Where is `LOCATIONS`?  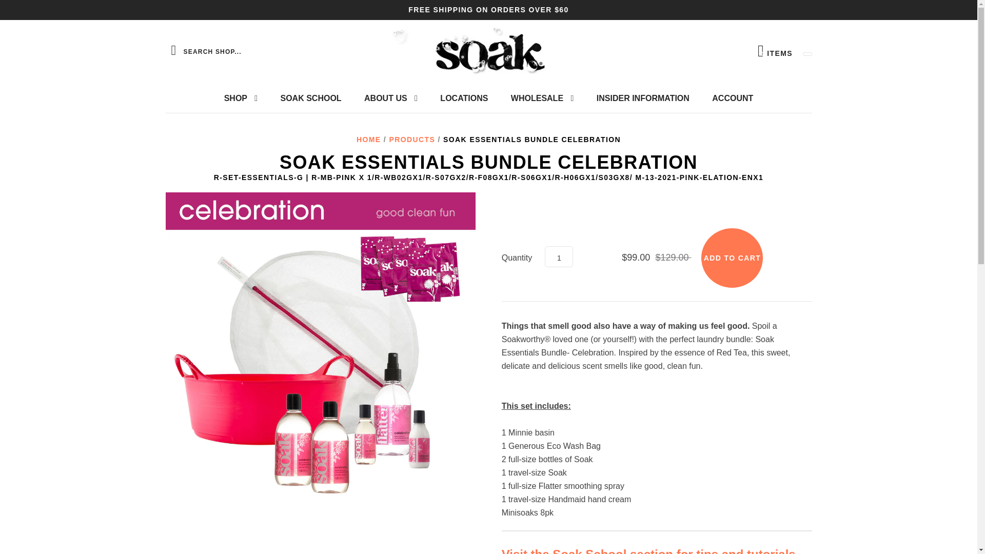
LOCATIONS is located at coordinates (542, 98).